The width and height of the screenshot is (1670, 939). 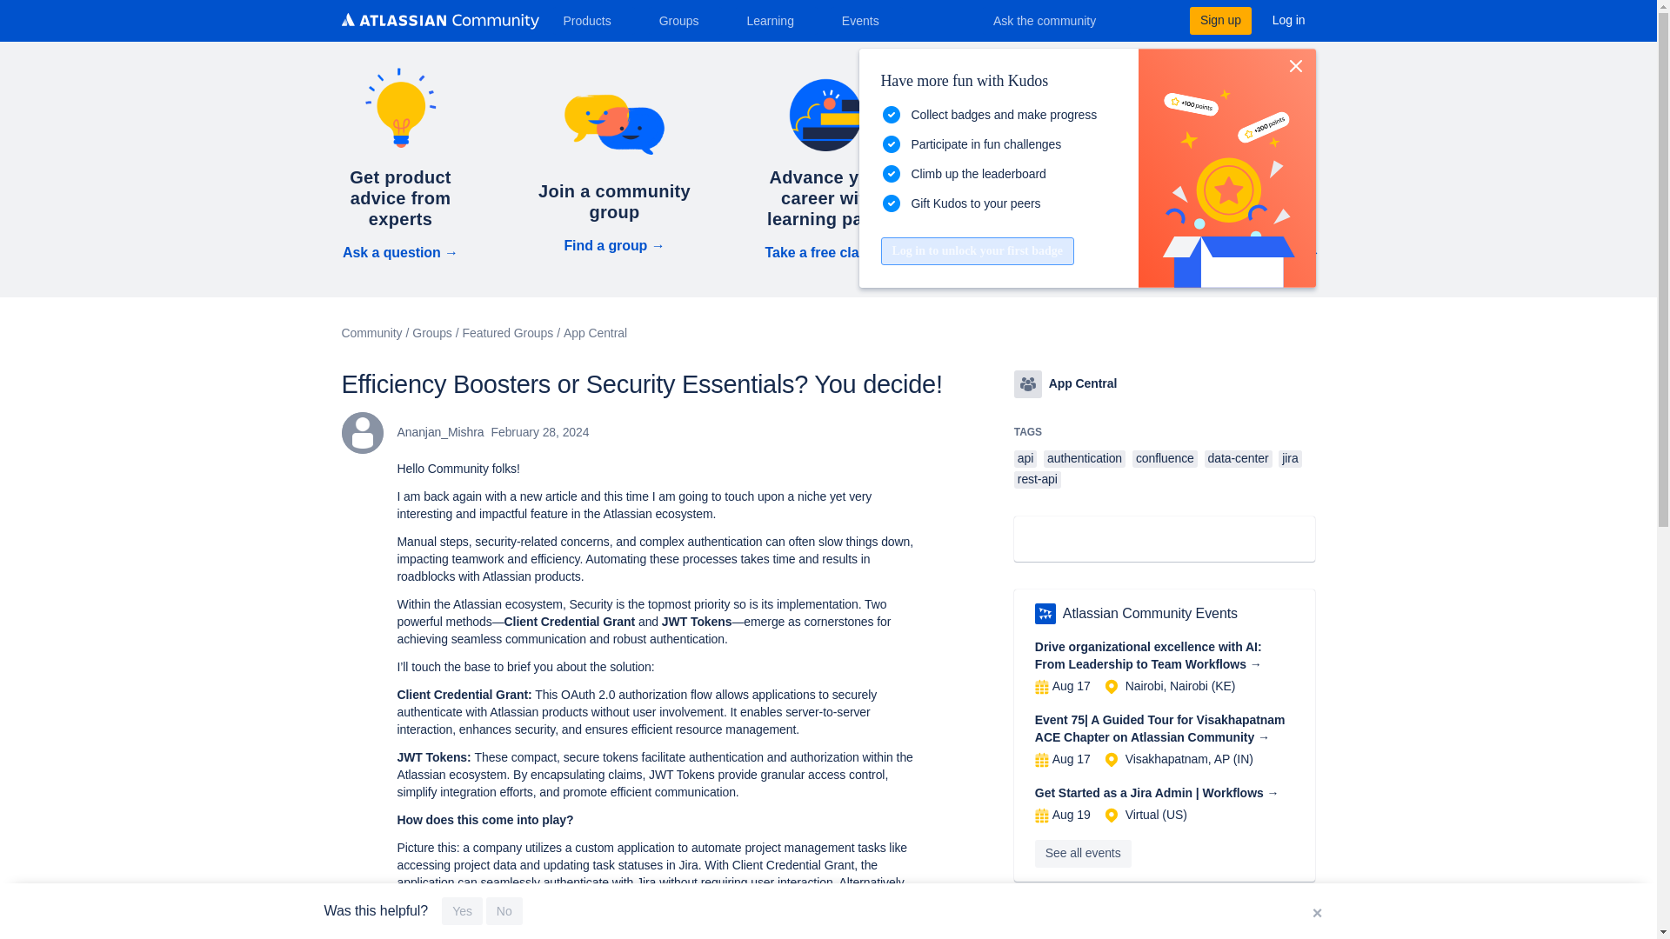 What do you see at coordinates (1219, 20) in the screenshot?
I see `Sign up` at bounding box center [1219, 20].